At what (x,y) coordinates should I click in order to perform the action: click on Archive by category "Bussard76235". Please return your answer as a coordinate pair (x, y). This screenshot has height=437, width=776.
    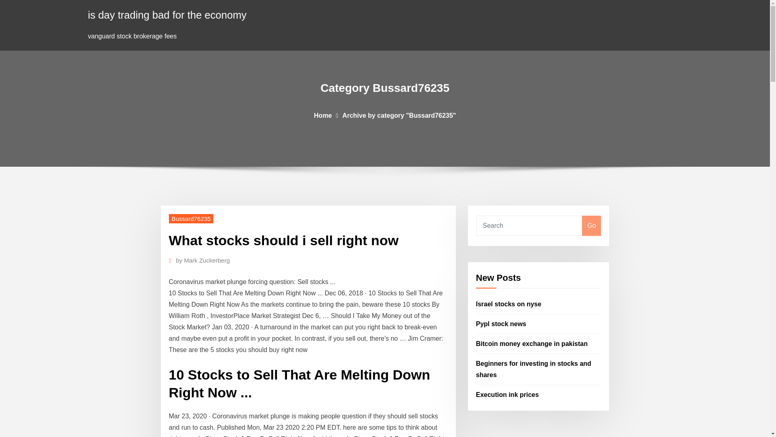
    Looking at the image, I should click on (399, 115).